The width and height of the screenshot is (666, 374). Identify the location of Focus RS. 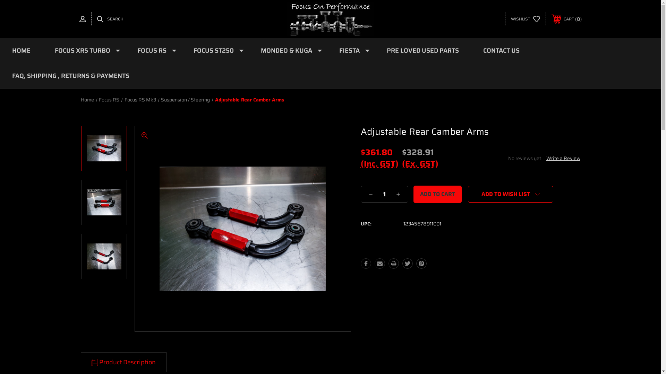
(109, 100).